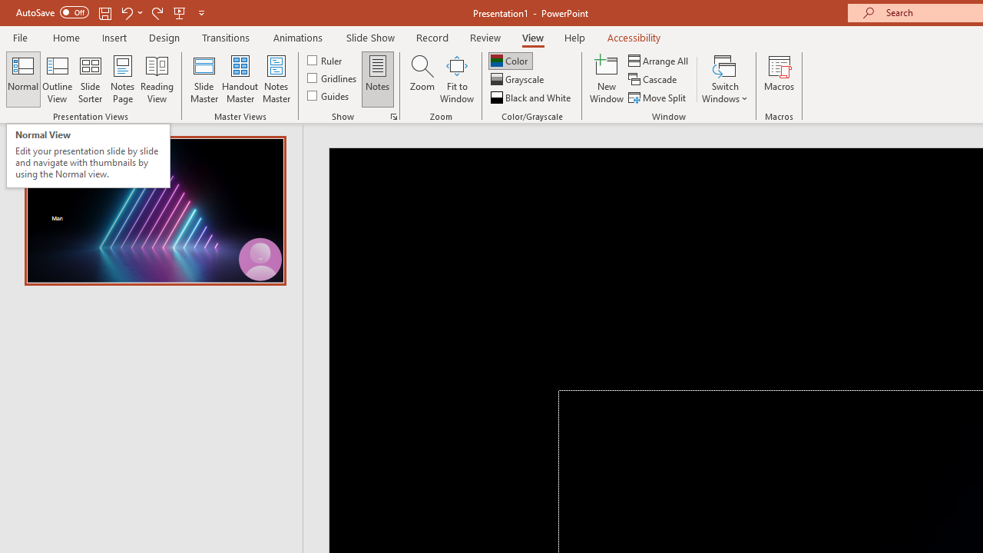  Describe the element at coordinates (333, 78) in the screenshot. I see `Gridlines` at that location.